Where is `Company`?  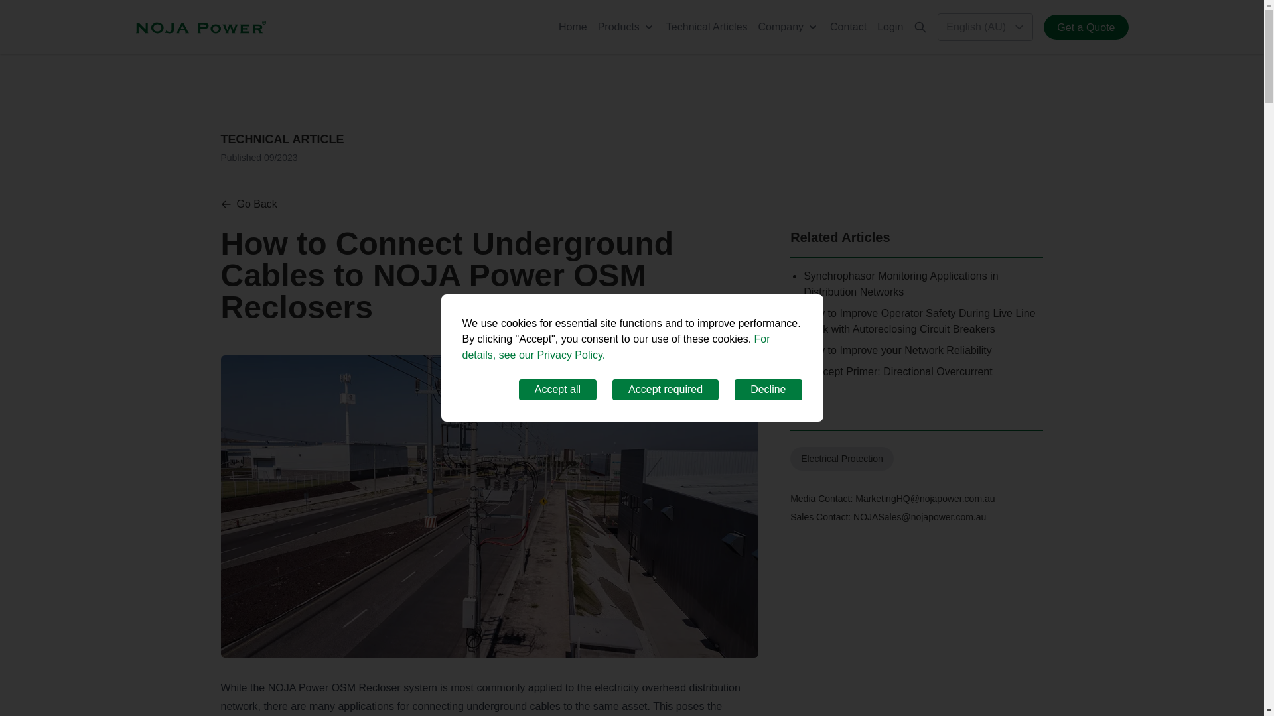 Company is located at coordinates (788, 27).